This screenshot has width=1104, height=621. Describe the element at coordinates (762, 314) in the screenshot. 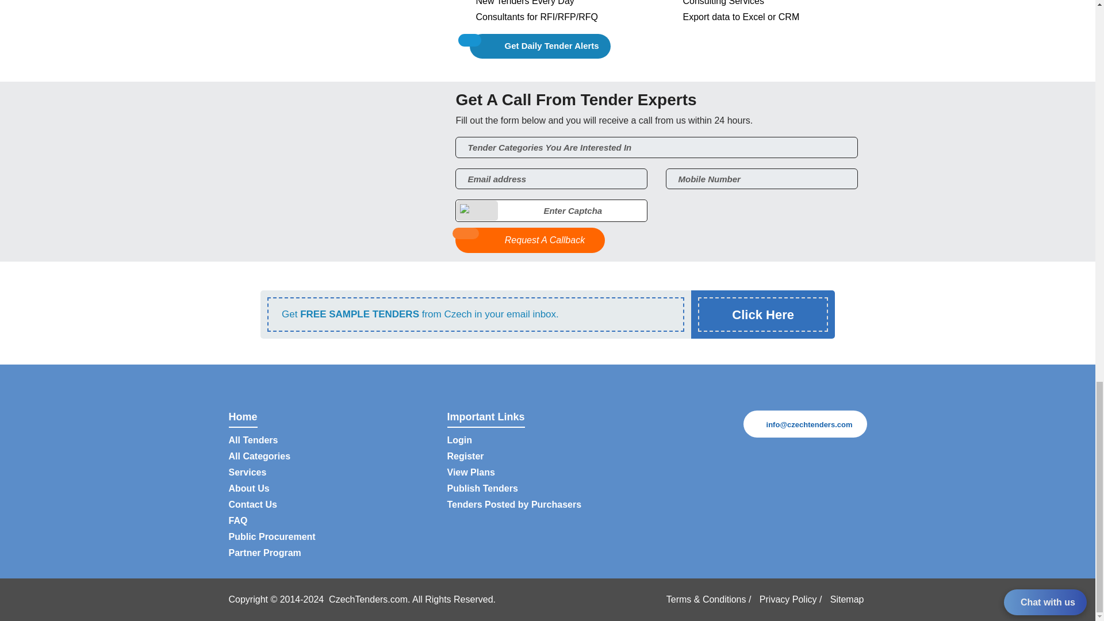

I see `Click Here` at that location.